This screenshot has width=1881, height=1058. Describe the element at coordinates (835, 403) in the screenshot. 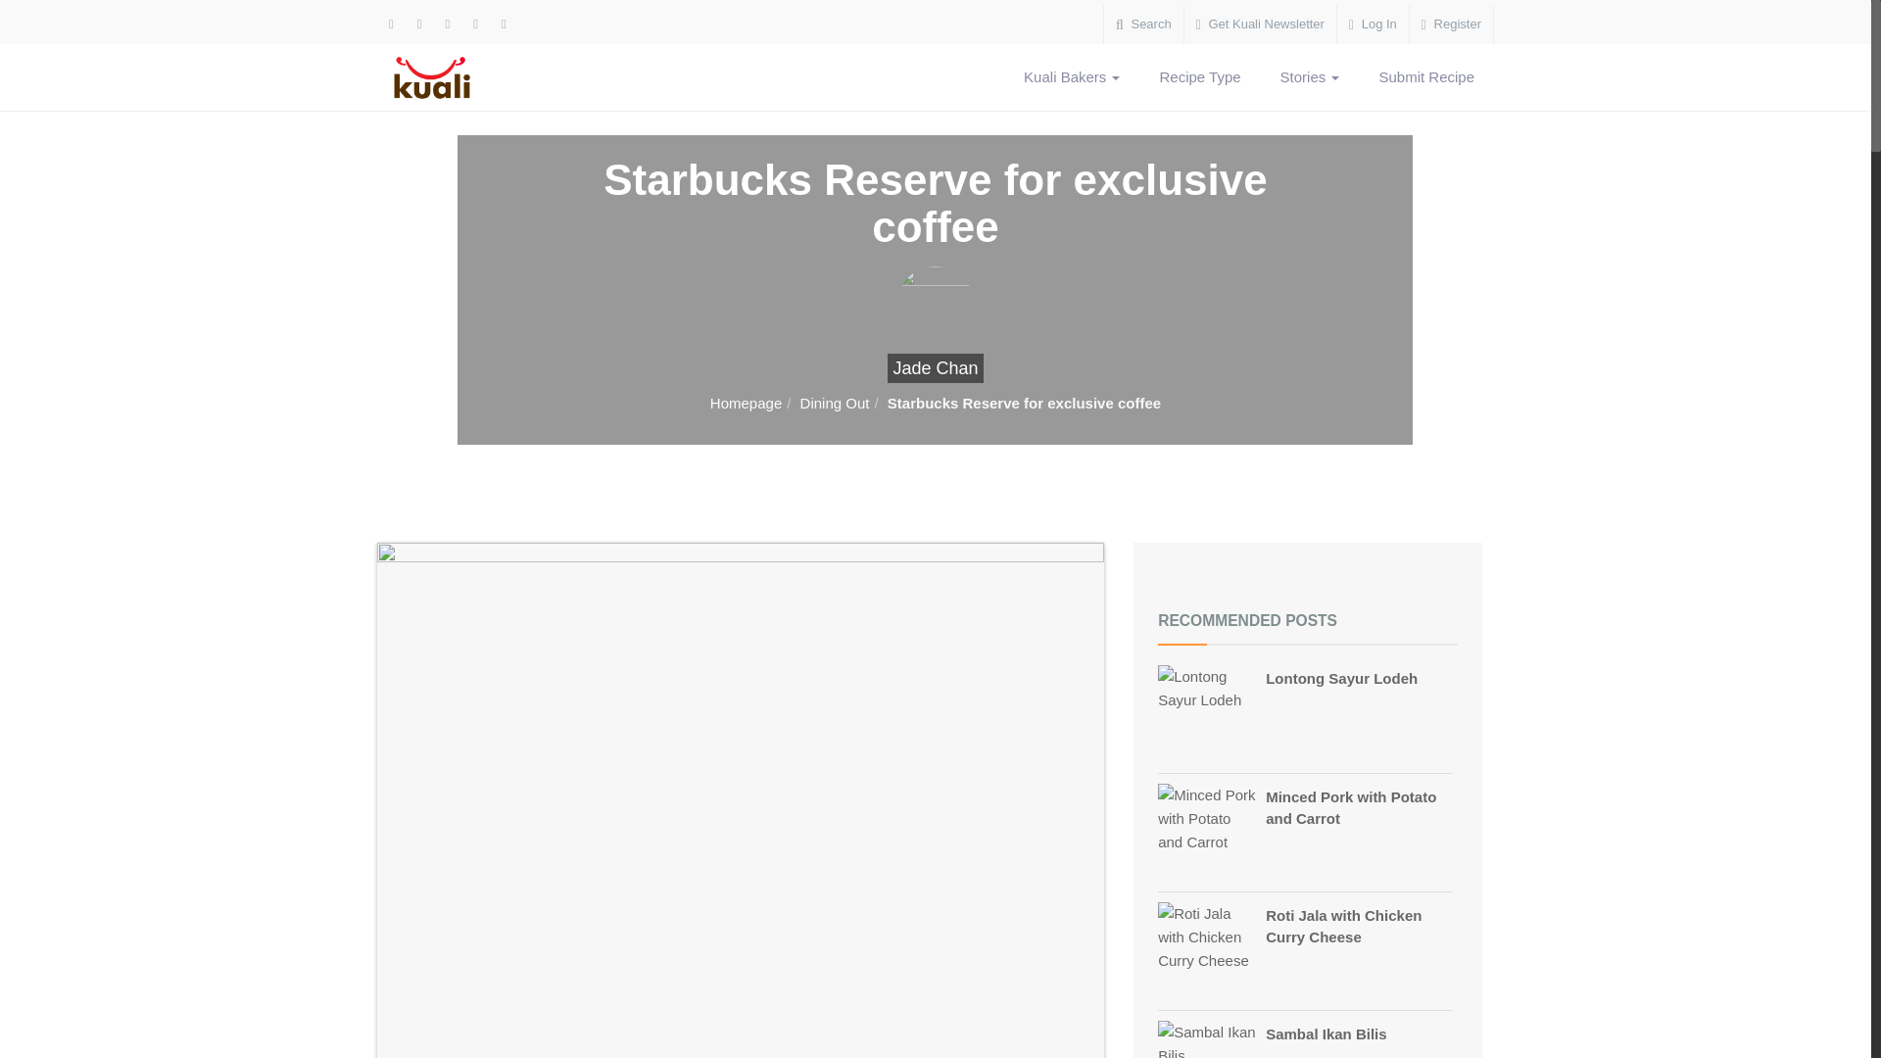

I see `Dining Out` at that location.